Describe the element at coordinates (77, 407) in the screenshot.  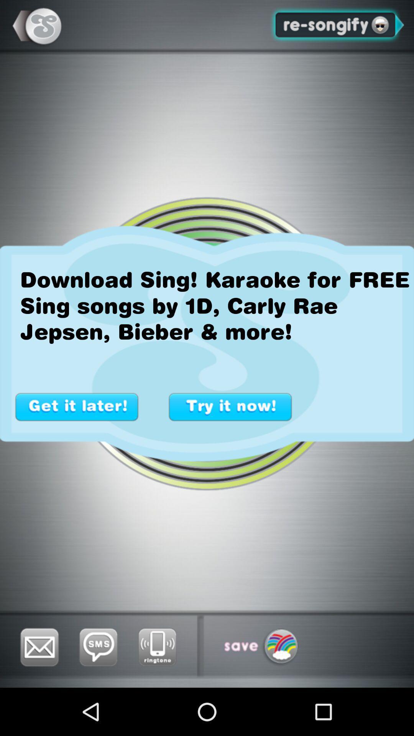
I see `get it leter button` at that location.